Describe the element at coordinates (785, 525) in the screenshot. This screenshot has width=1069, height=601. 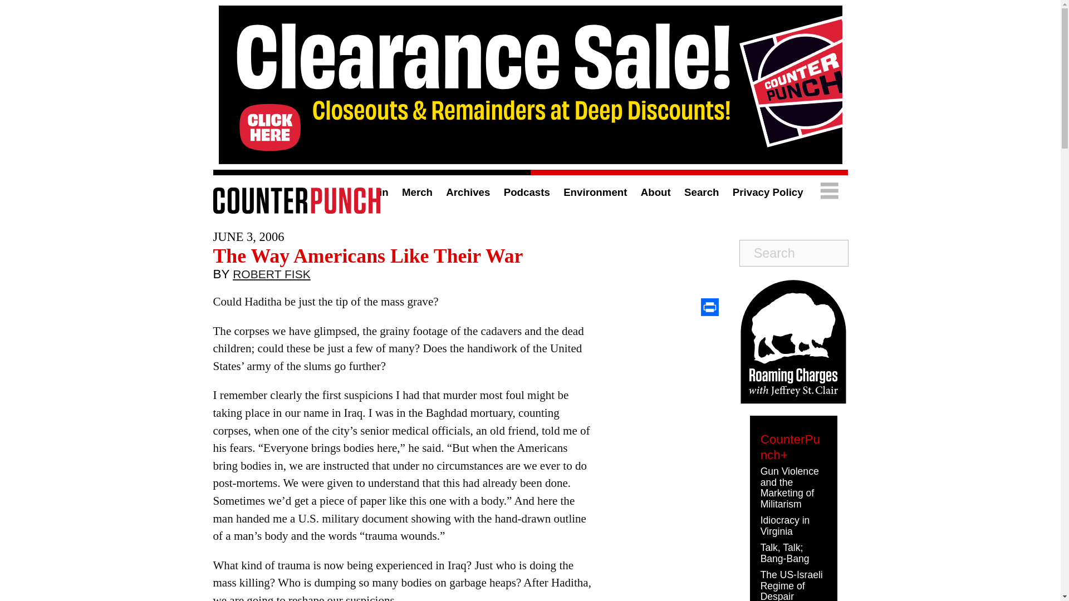
I see `Idiocracy in Virginia` at that location.